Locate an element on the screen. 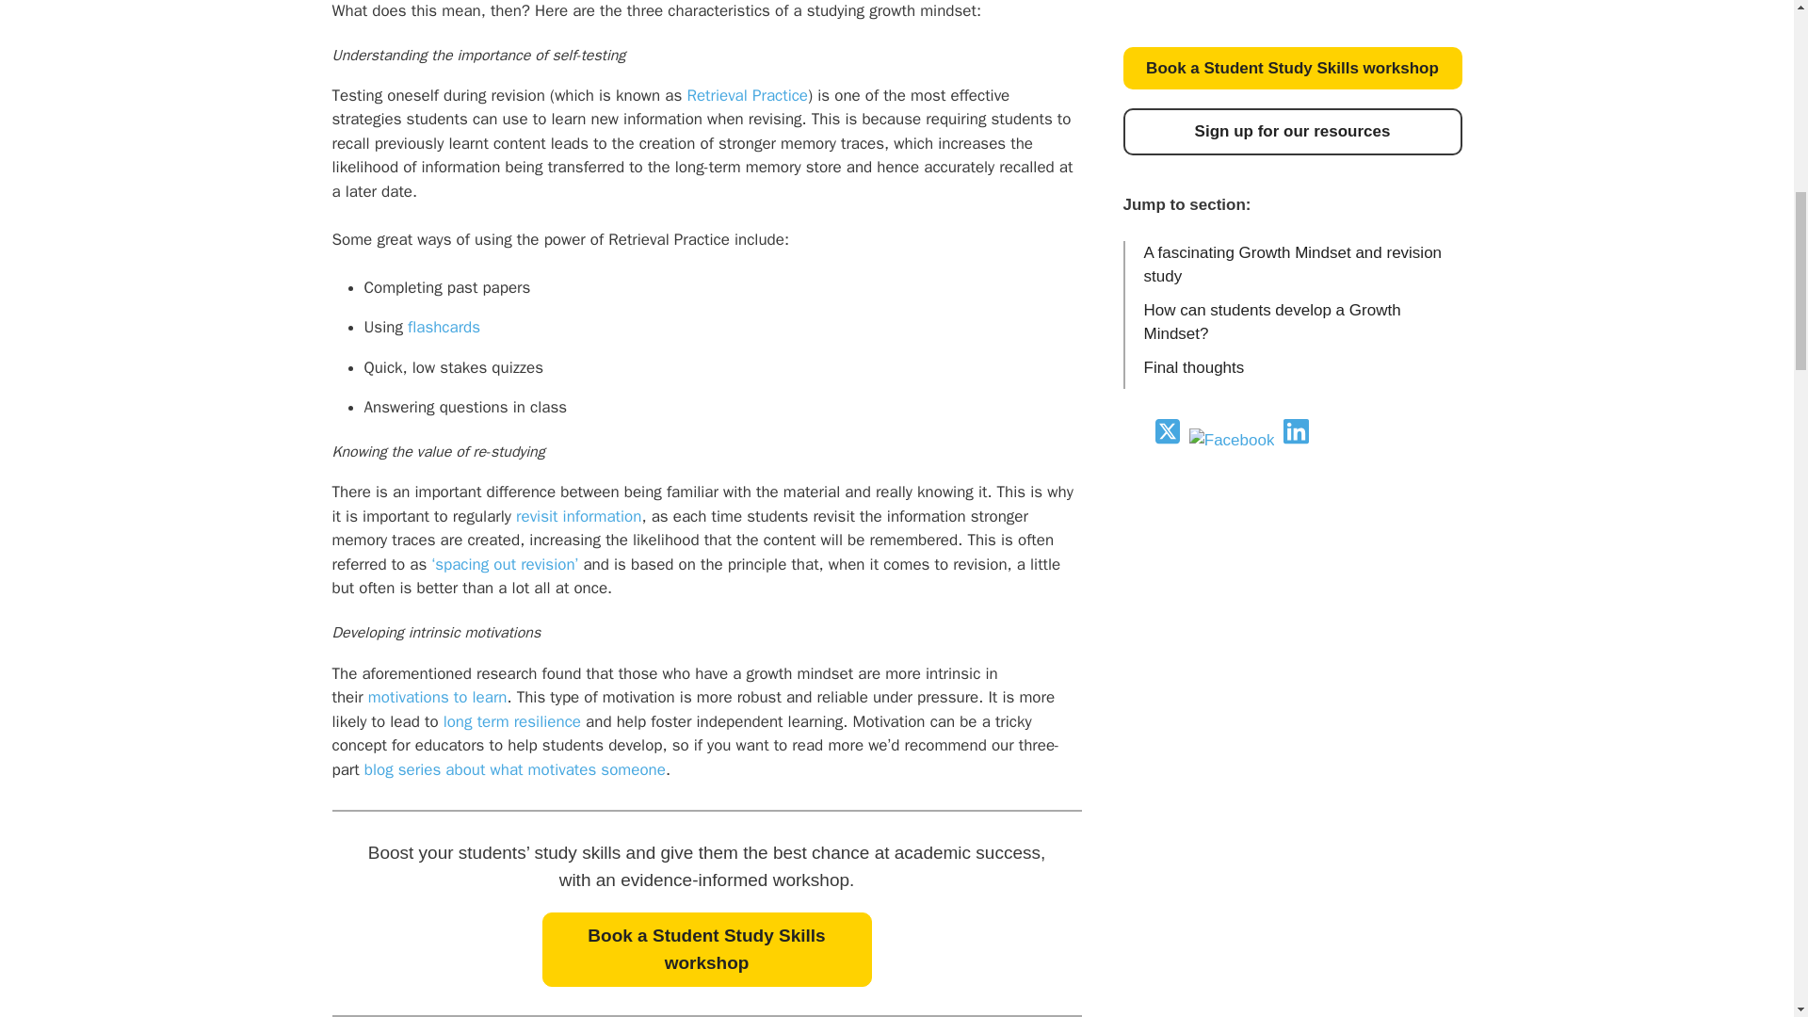  revisit information is located at coordinates (578, 516).